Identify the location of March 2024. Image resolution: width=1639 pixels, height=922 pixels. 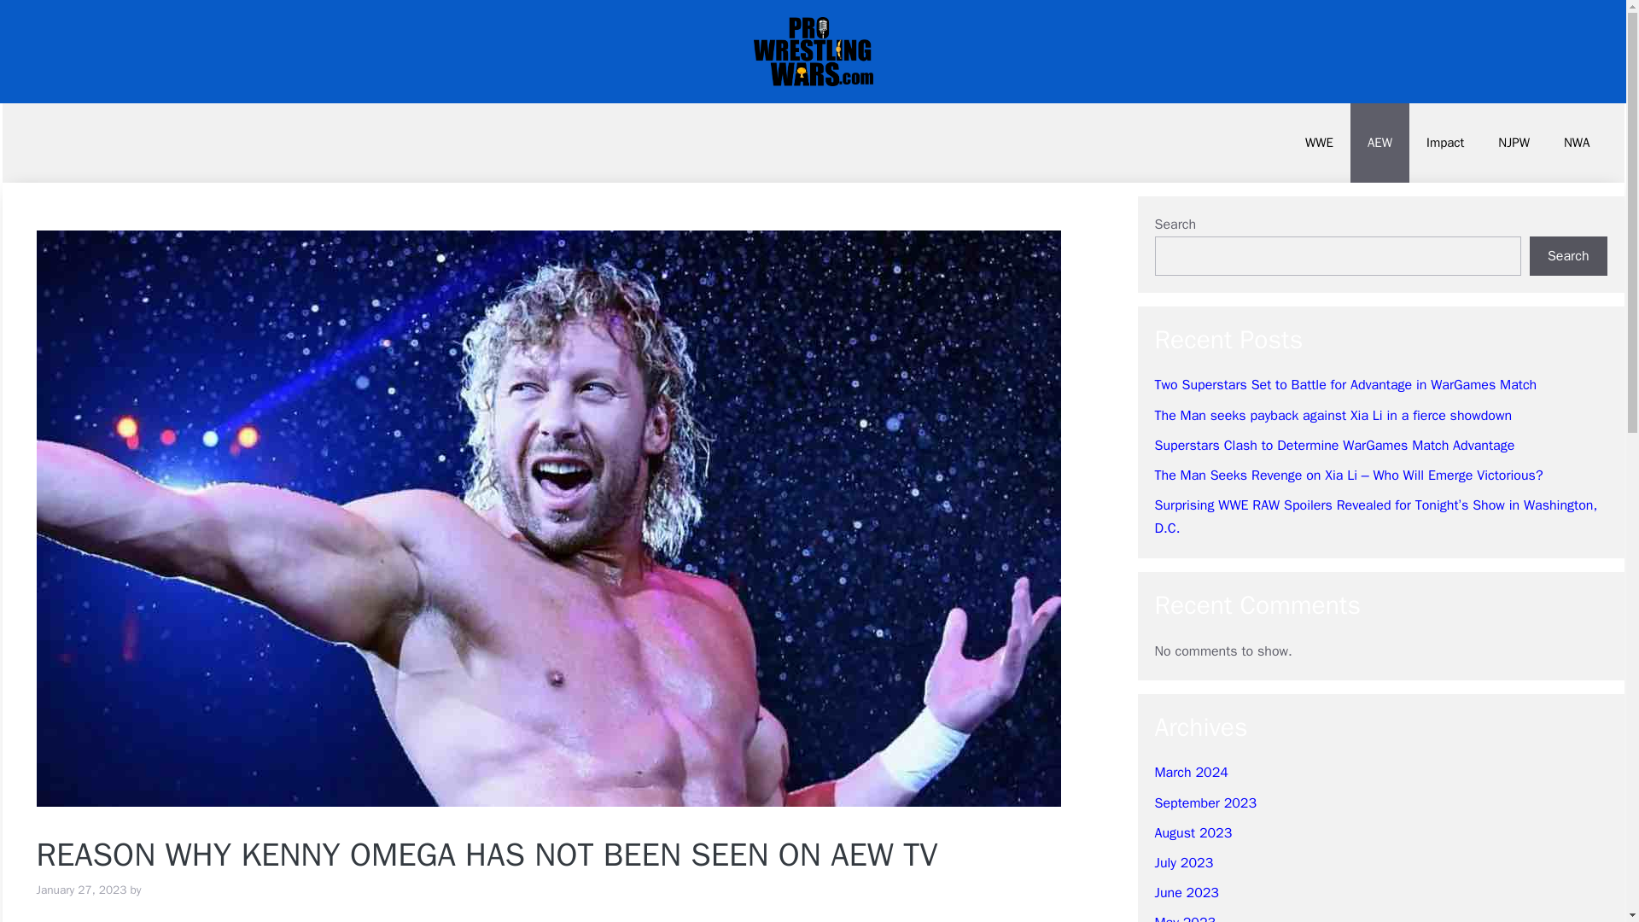
(1190, 772).